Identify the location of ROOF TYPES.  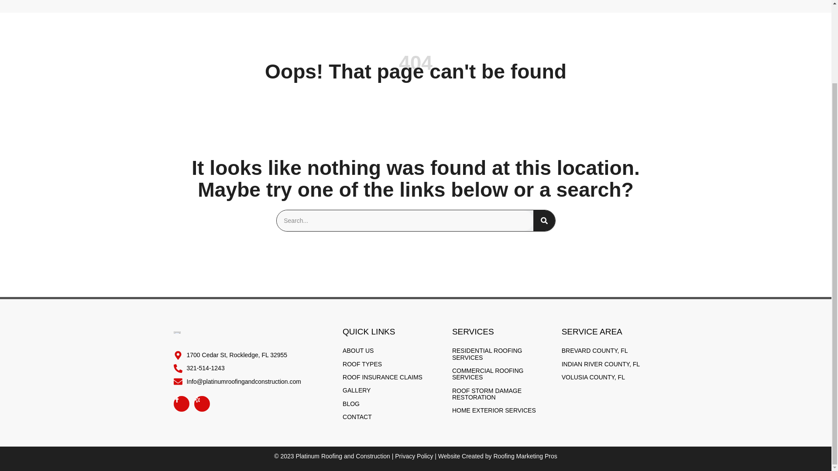
(339, 3).